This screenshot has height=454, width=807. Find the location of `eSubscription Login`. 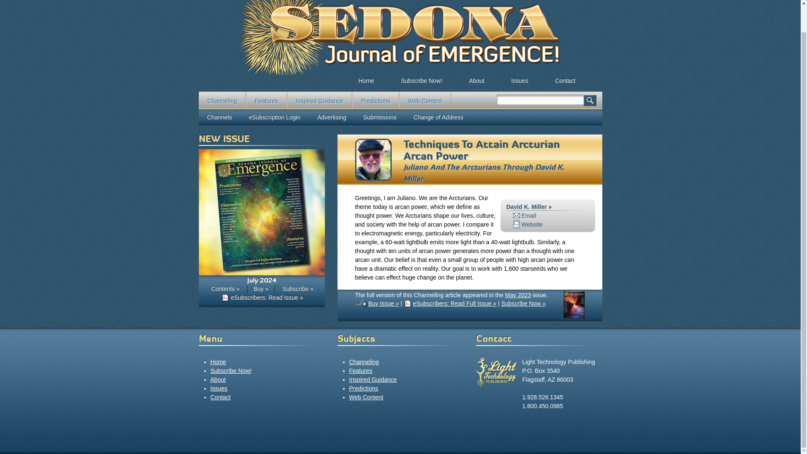

eSubscription Login is located at coordinates (275, 117).